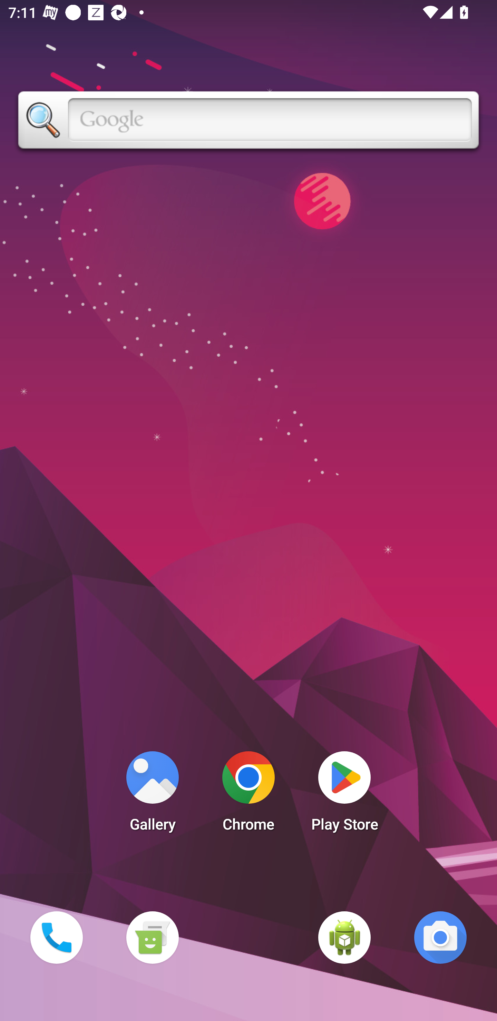 The width and height of the screenshot is (497, 1021). I want to click on Gallery, so click(152, 795).